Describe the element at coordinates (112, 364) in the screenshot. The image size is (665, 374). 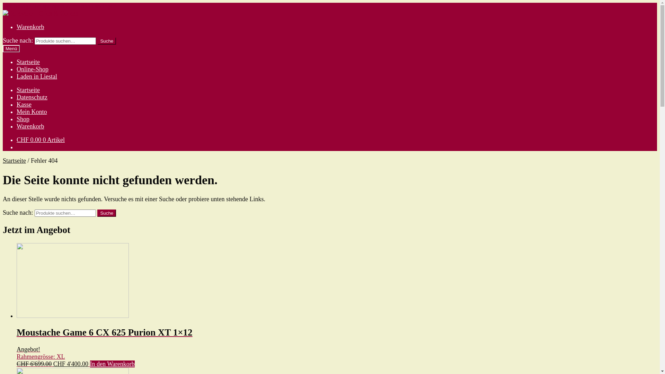
I see `In den Warenkorb` at that location.